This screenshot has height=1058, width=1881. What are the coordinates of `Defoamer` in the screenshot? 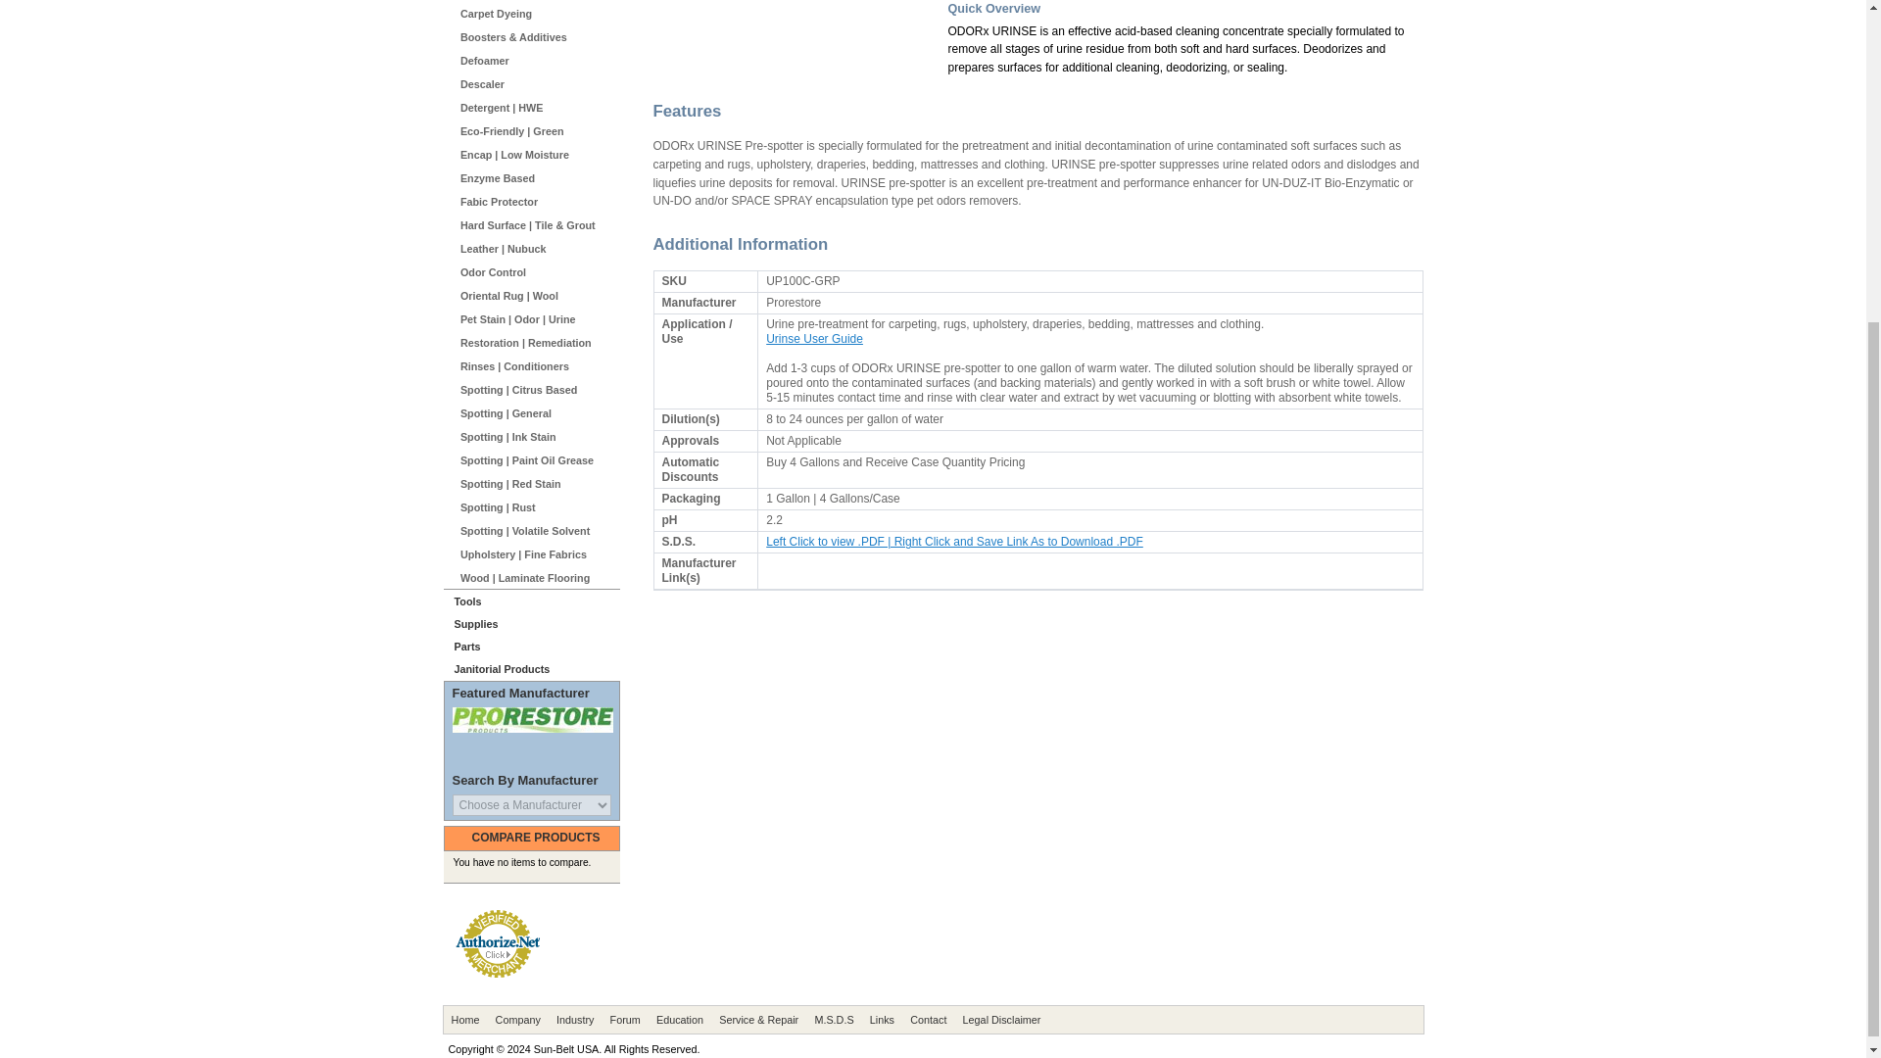 It's located at (541, 61).